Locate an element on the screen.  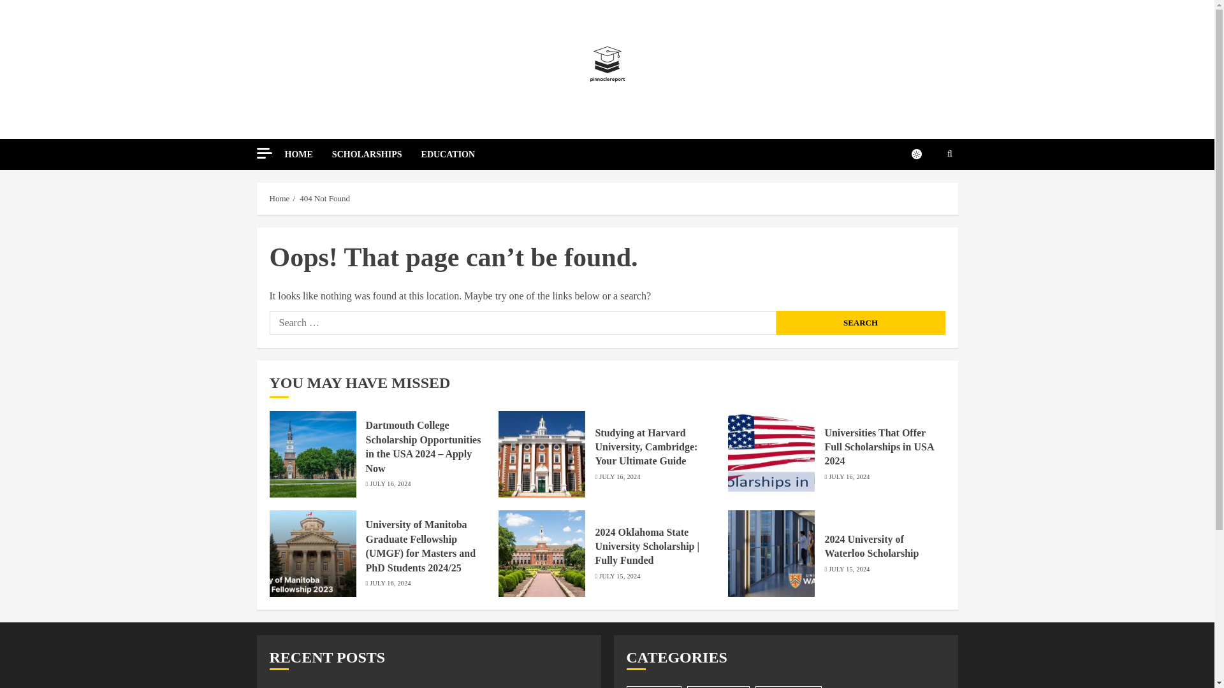
JULY 16, 2024 is located at coordinates (390, 584).